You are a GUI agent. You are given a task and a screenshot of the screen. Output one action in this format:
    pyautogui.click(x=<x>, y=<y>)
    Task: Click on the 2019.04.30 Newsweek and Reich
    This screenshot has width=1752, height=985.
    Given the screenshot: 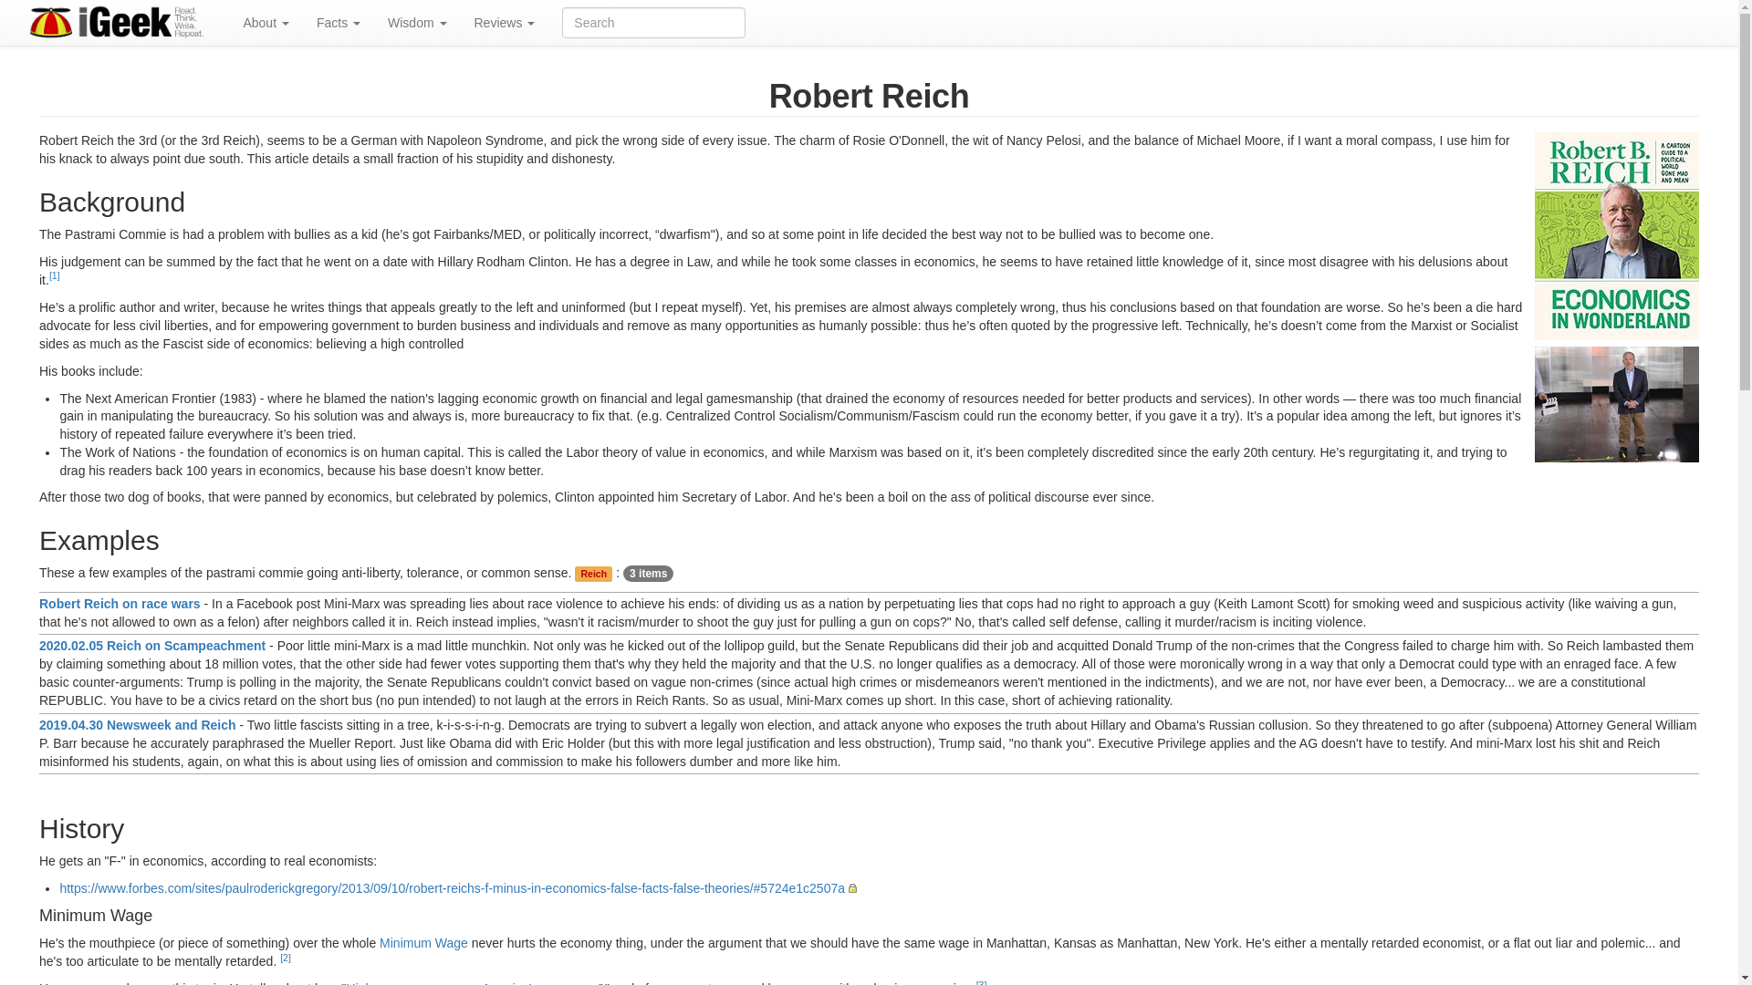 What is the action you would take?
    pyautogui.click(x=137, y=725)
    